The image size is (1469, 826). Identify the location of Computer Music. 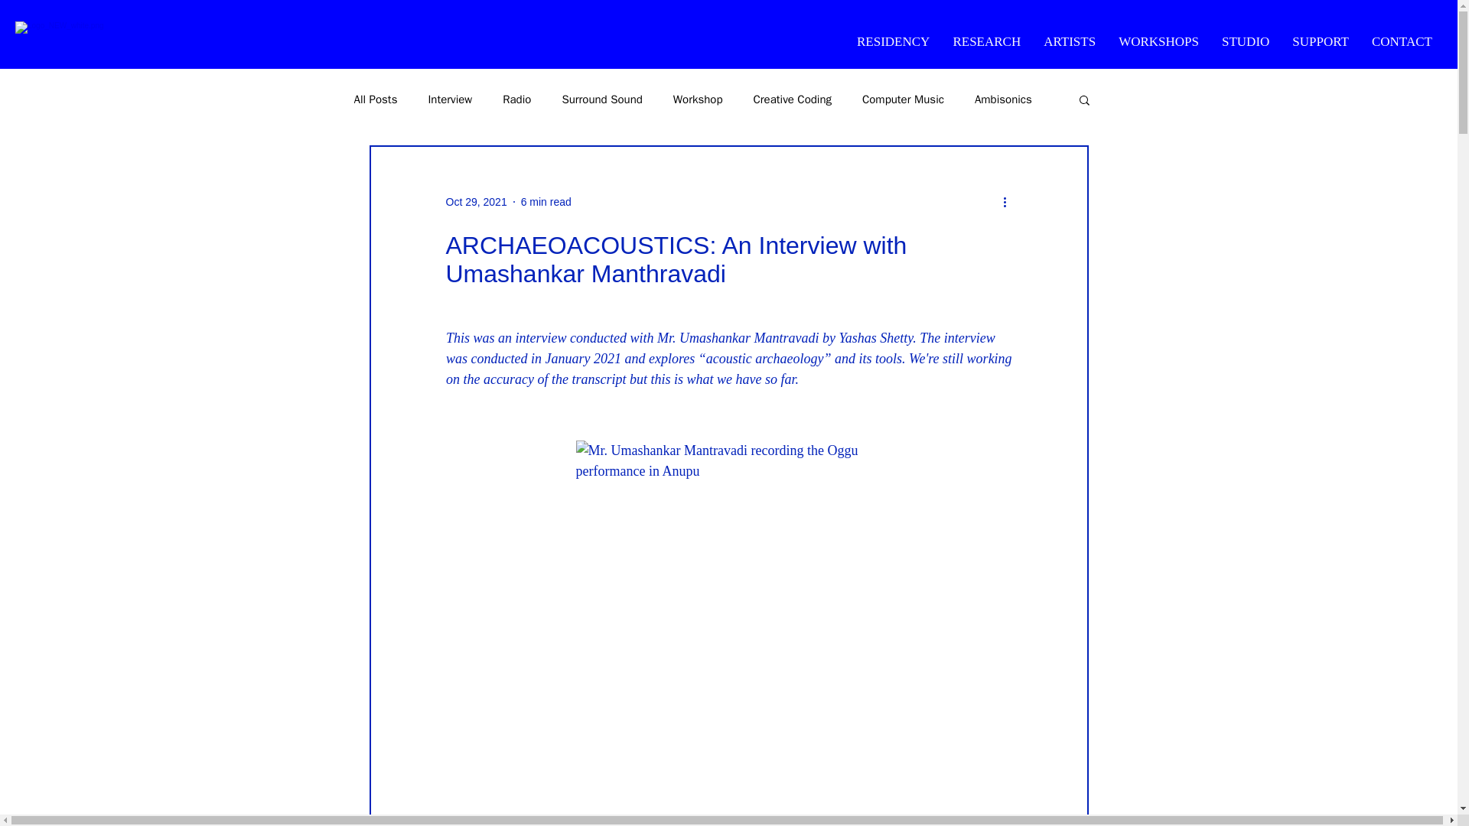
(903, 99).